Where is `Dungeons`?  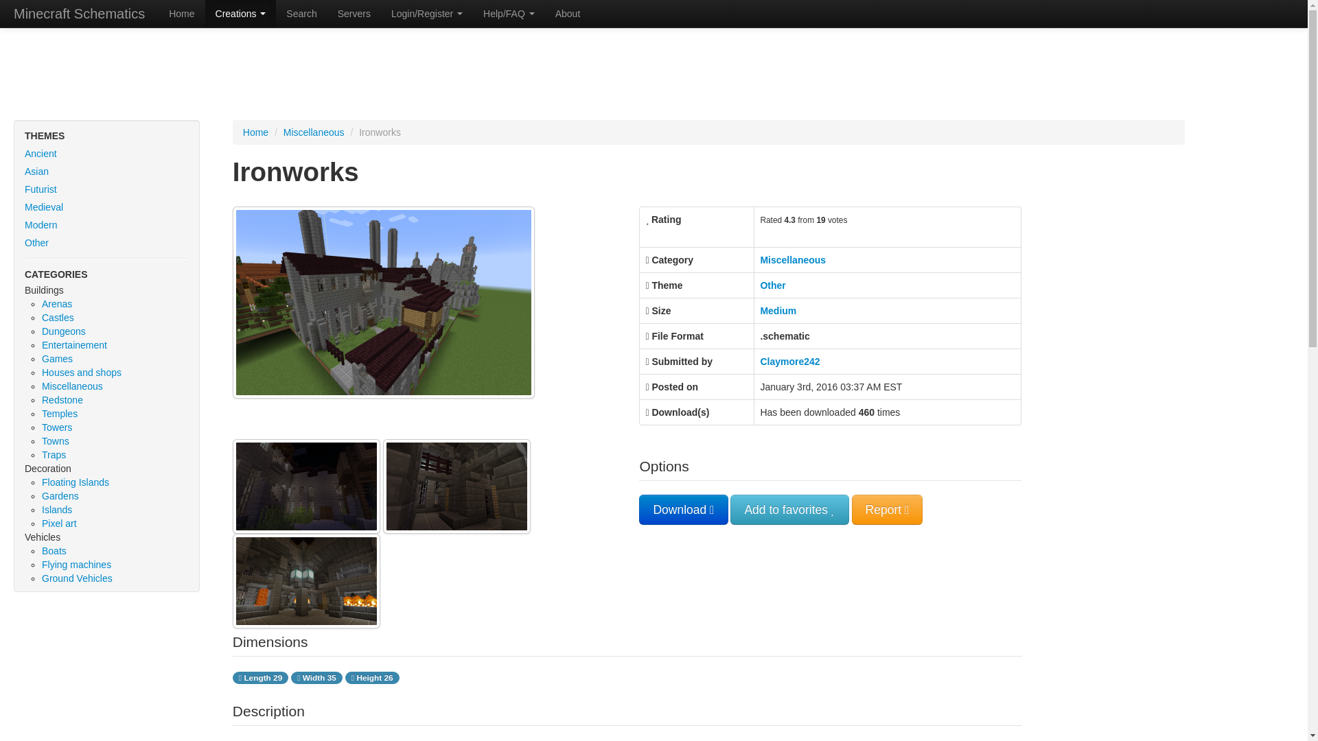 Dungeons is located at coordinates (63, 331).